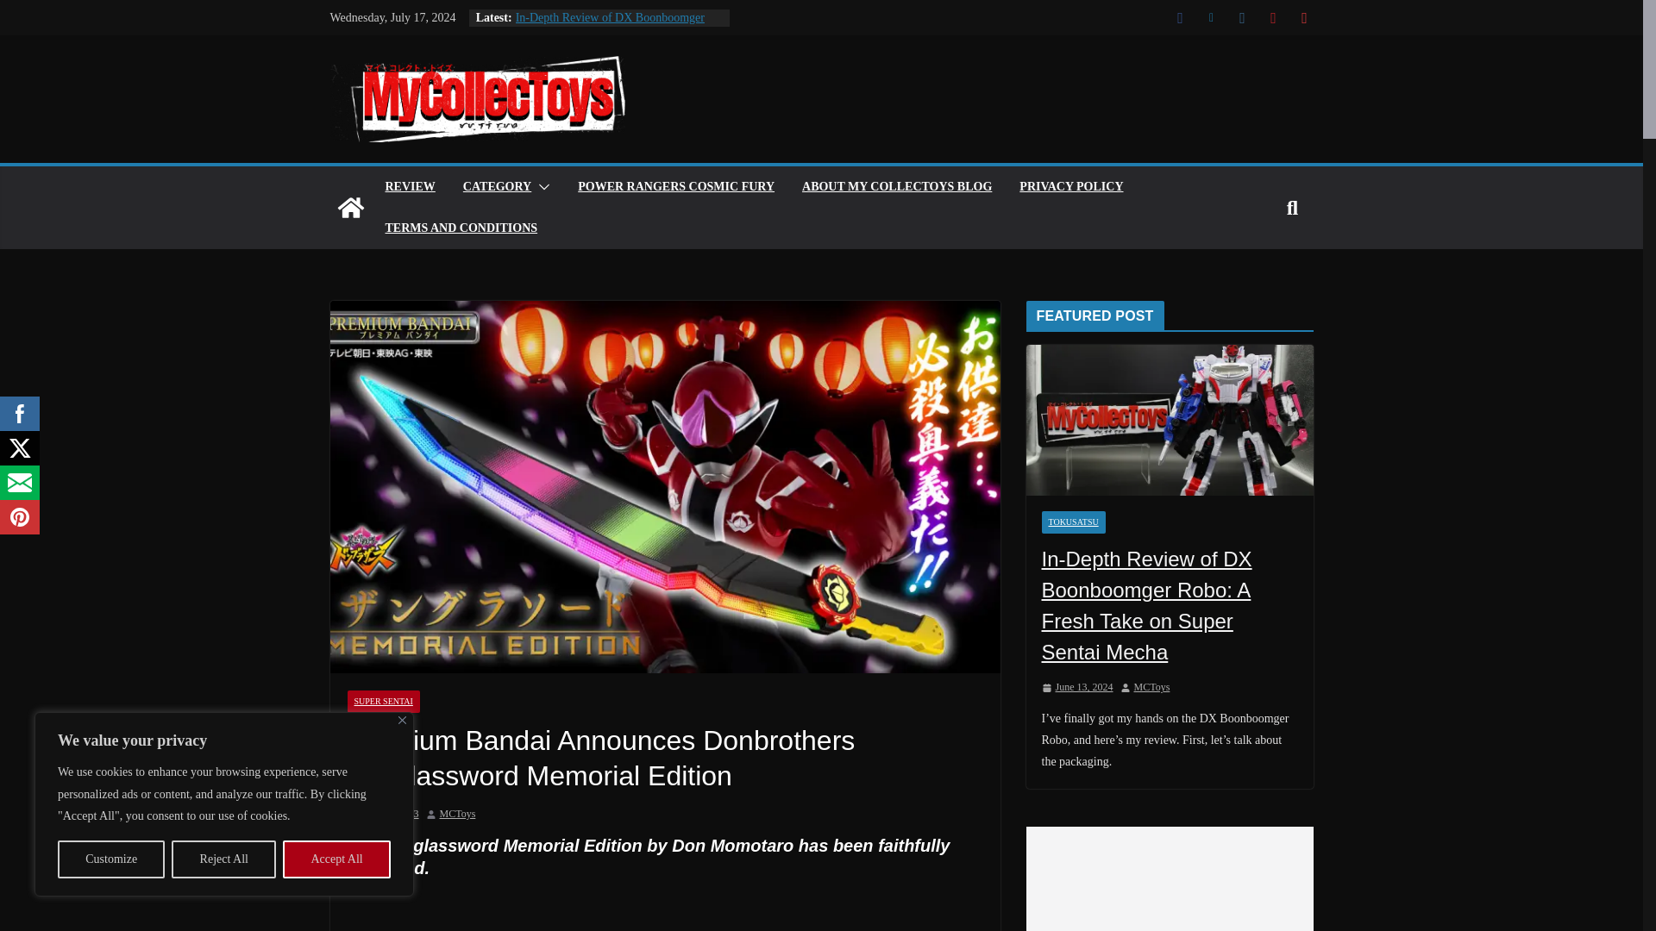  Describe the element at coordinates (350, 207) in the screenshot. I see `MyCollecToys` at that location.